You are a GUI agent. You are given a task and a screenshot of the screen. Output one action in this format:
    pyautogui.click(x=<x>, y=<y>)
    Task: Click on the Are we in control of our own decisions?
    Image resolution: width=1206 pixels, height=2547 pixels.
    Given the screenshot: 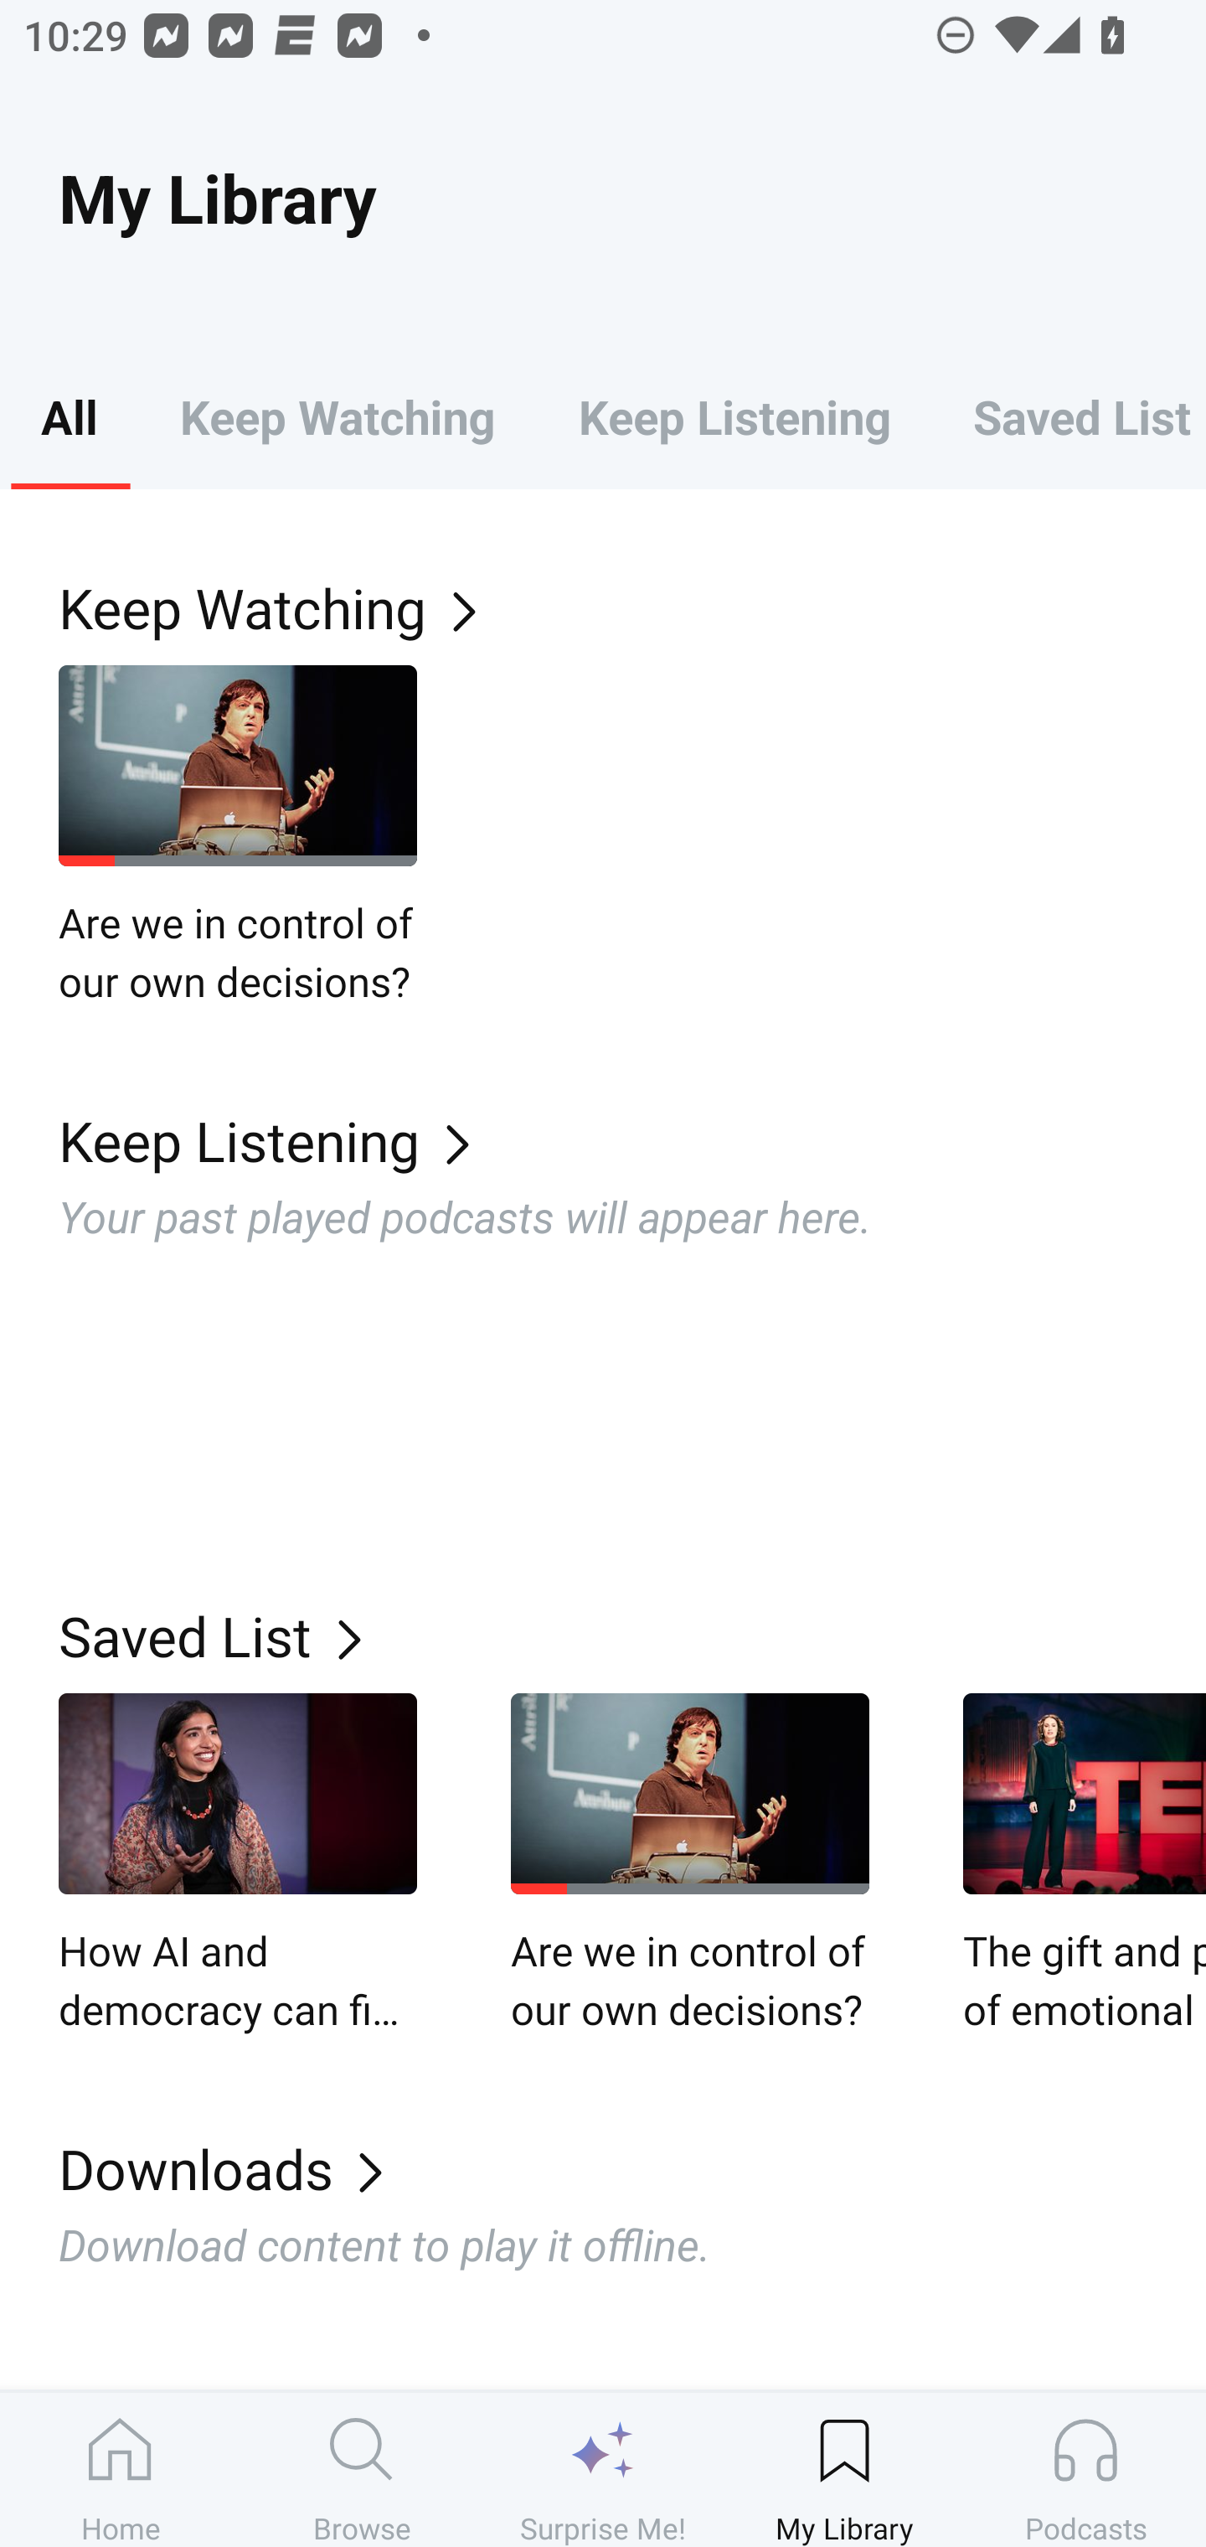 What is the action you would take?
    pyautogui.click(x=690, y=1865)
    